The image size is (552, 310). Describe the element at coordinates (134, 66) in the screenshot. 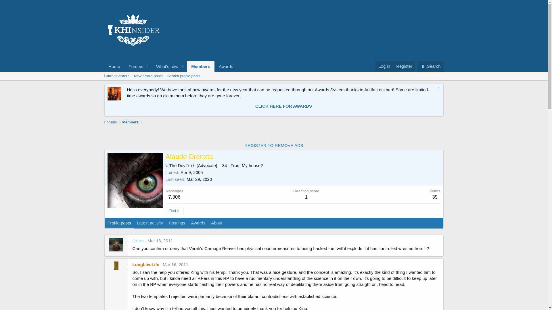

I see `What's new` at that location.